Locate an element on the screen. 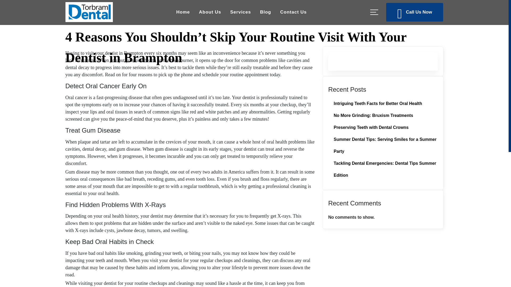 The width and height of the screenshot is (511, 287). Home is located at coordinates (183, 12).